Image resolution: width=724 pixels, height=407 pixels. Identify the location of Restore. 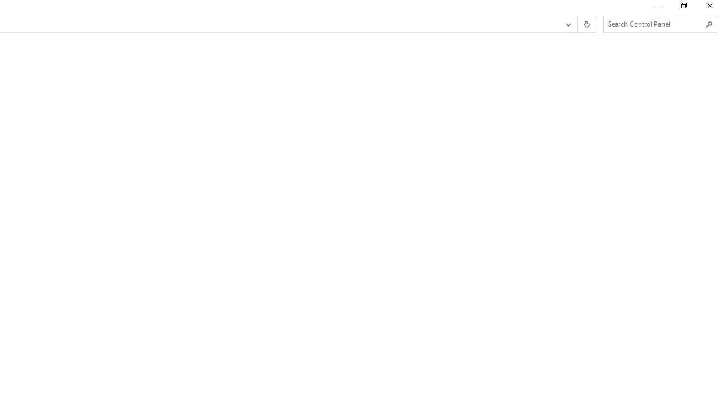
(683, 8).